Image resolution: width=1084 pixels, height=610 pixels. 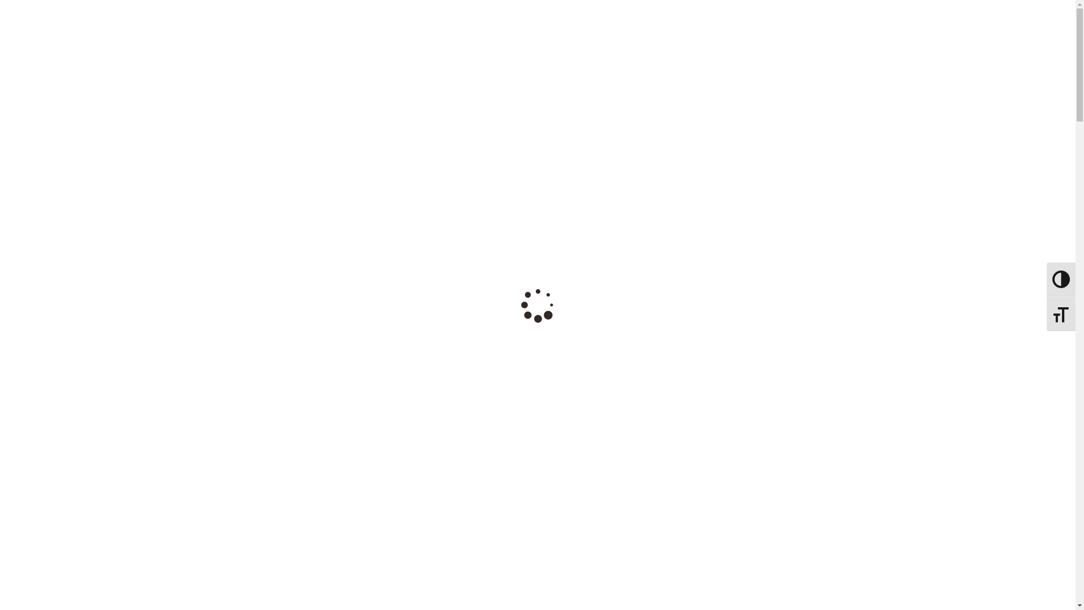 I want to click on Toggle High Contrast, so click(x=1061, y=279).